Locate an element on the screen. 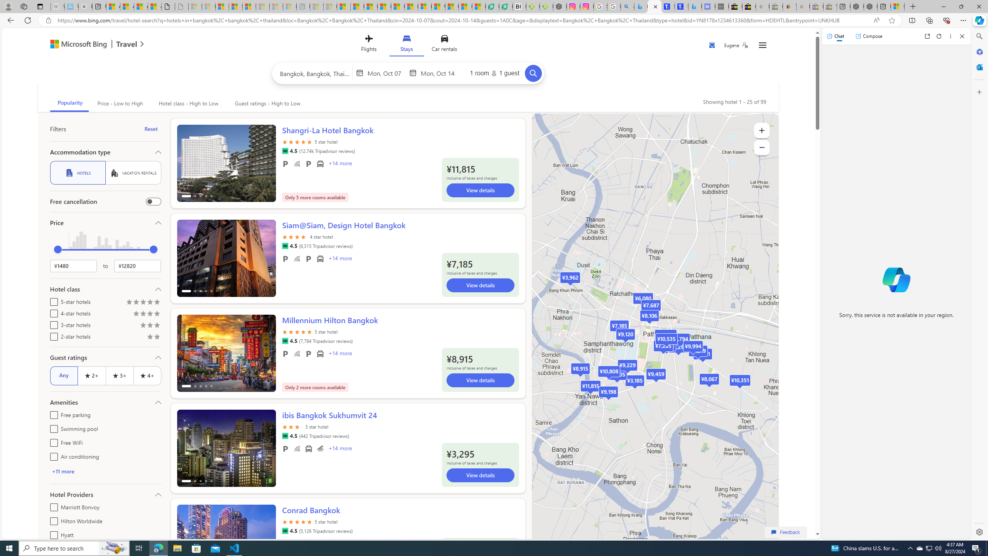 The width and height of the screenshot is (988, 556). 5-star hotels is located at coordinates (52, 300).